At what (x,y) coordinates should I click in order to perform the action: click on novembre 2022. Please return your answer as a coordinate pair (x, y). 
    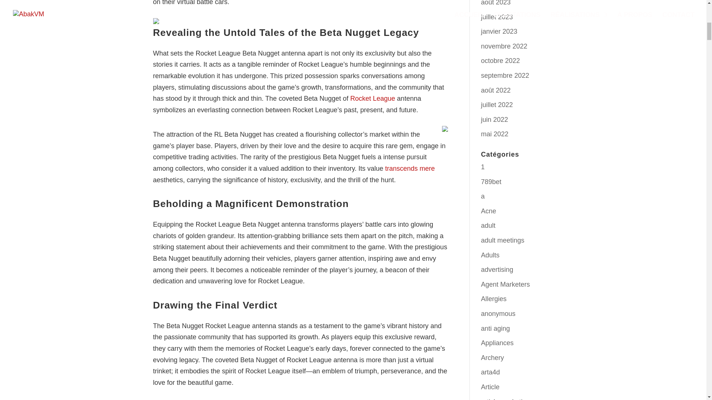
    Looking at the image, I should click on (504, 46).